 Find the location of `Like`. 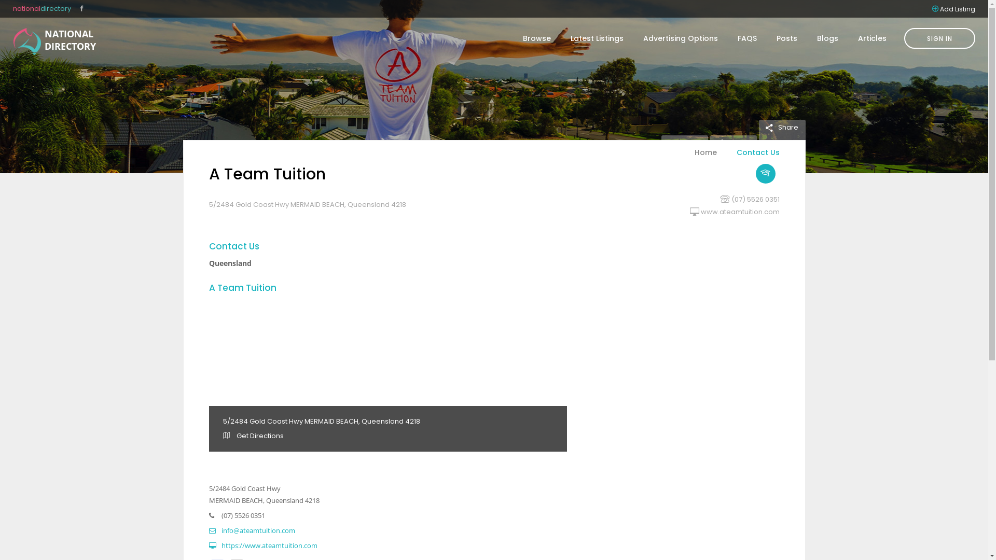

Like is located at coordinates (729, 143).